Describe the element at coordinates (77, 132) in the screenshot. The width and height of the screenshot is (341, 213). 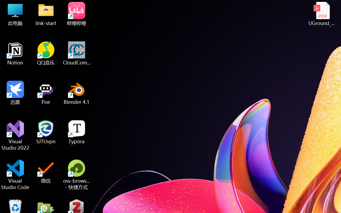
I see `Typora` at that location.